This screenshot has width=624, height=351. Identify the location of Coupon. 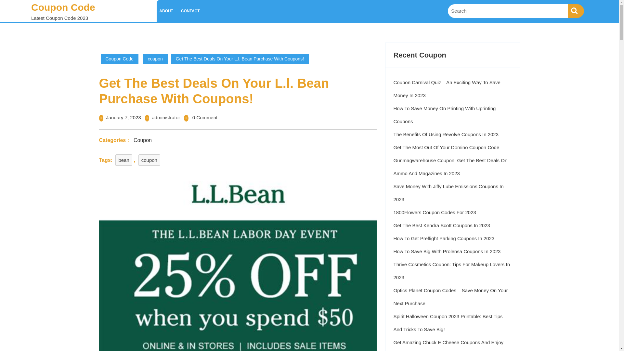
(142, 140).